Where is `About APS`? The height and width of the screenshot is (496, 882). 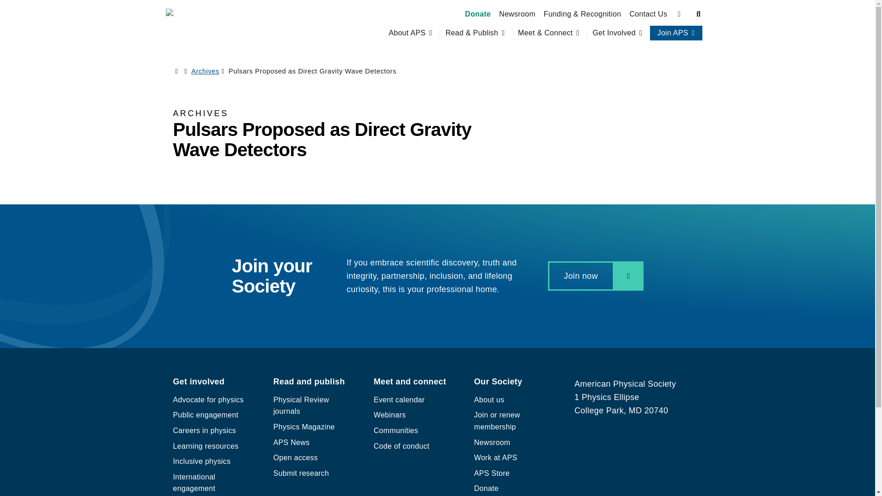
About APS is located at coordinates (407, 33).